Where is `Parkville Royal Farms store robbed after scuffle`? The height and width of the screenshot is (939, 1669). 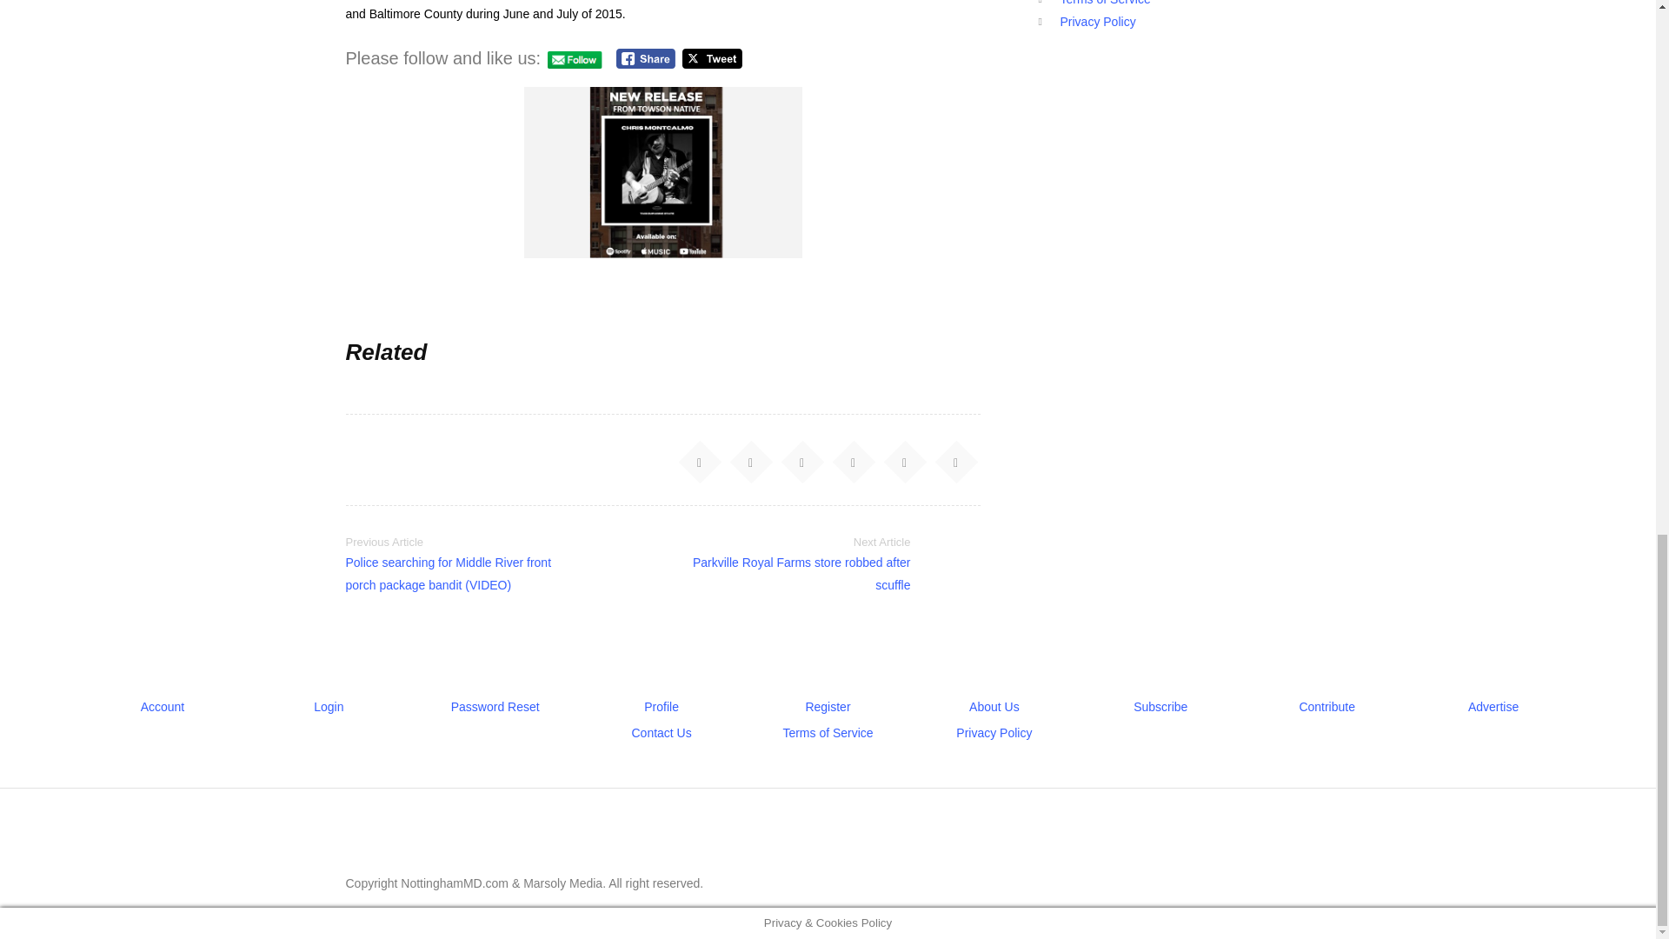
Parkville Royal Farms store robbed after scuffle is located at coordinates (801, 574).